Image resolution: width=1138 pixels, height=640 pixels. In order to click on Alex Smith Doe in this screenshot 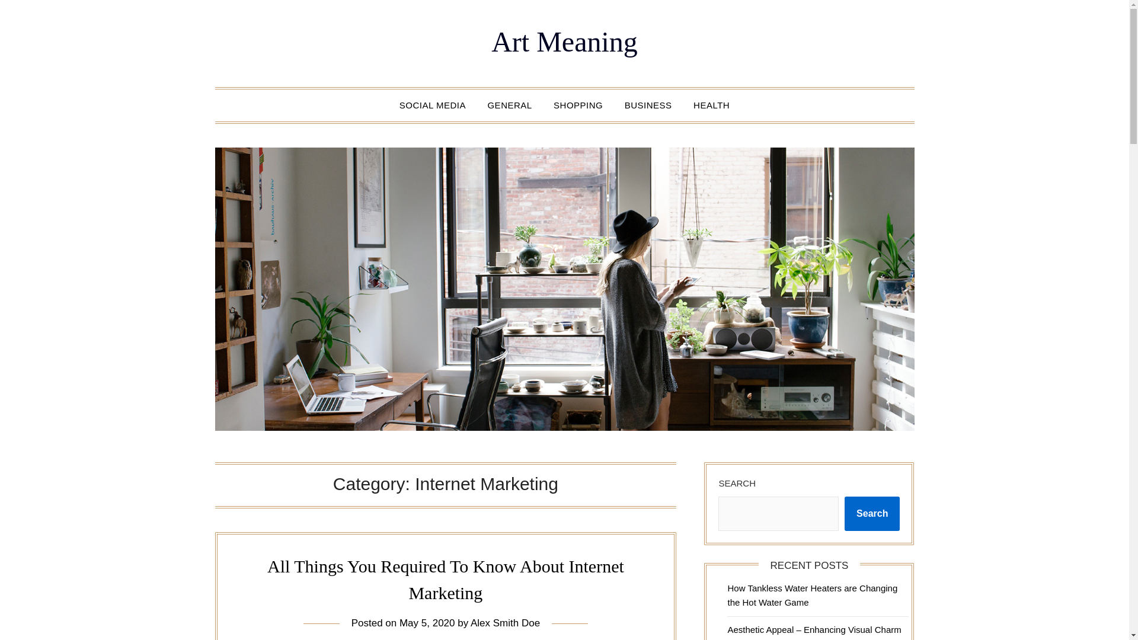, I will do `click(505, 623)`.